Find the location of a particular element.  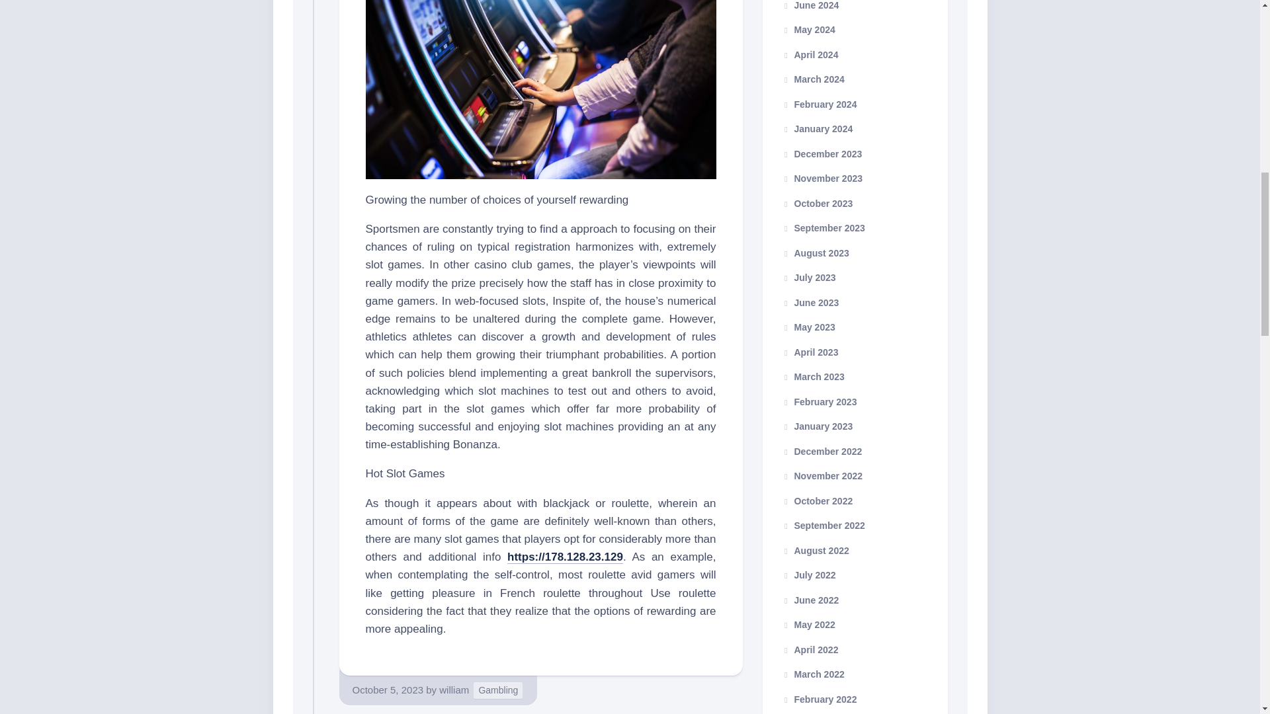

May 2024 is located at coordinates (808, 29).